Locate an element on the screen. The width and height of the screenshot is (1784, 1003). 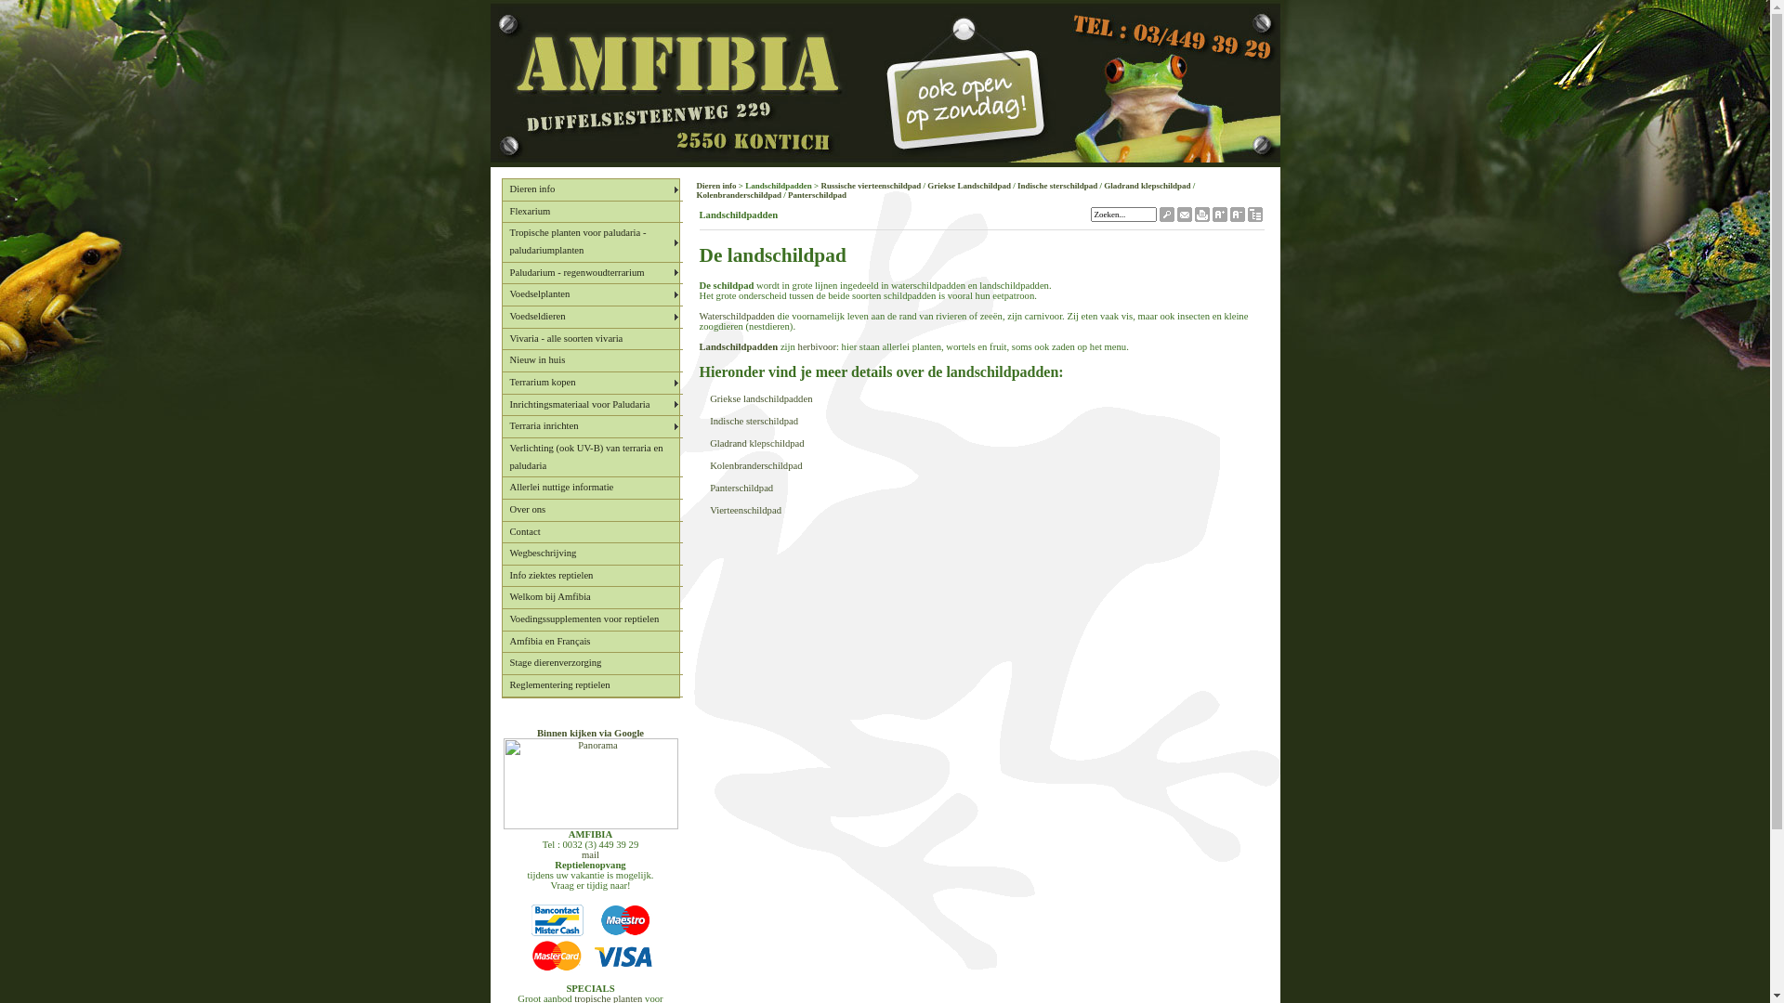
Indische sterschildpad is located at coordinates (754, 422).